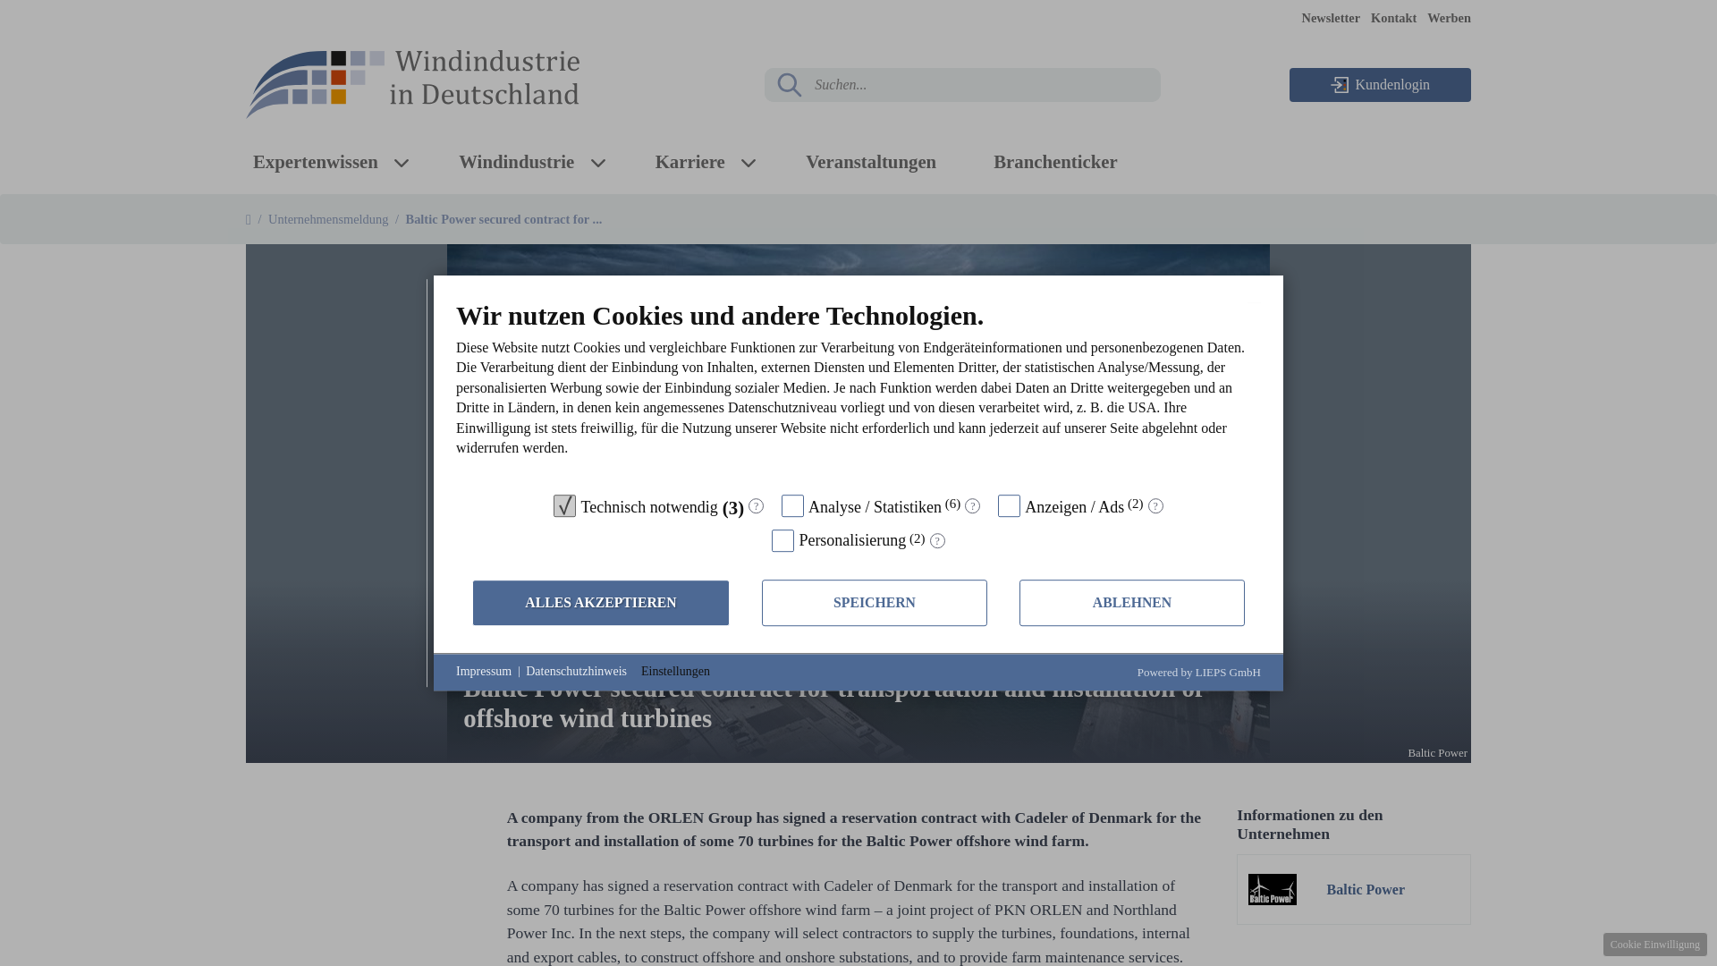 The width and height of the screenshot is (1717, 966). What do you see at coordinates (327, 218) in the screenshot?
I see `Unternehmensmeldung` at bounding box center [327, 218].